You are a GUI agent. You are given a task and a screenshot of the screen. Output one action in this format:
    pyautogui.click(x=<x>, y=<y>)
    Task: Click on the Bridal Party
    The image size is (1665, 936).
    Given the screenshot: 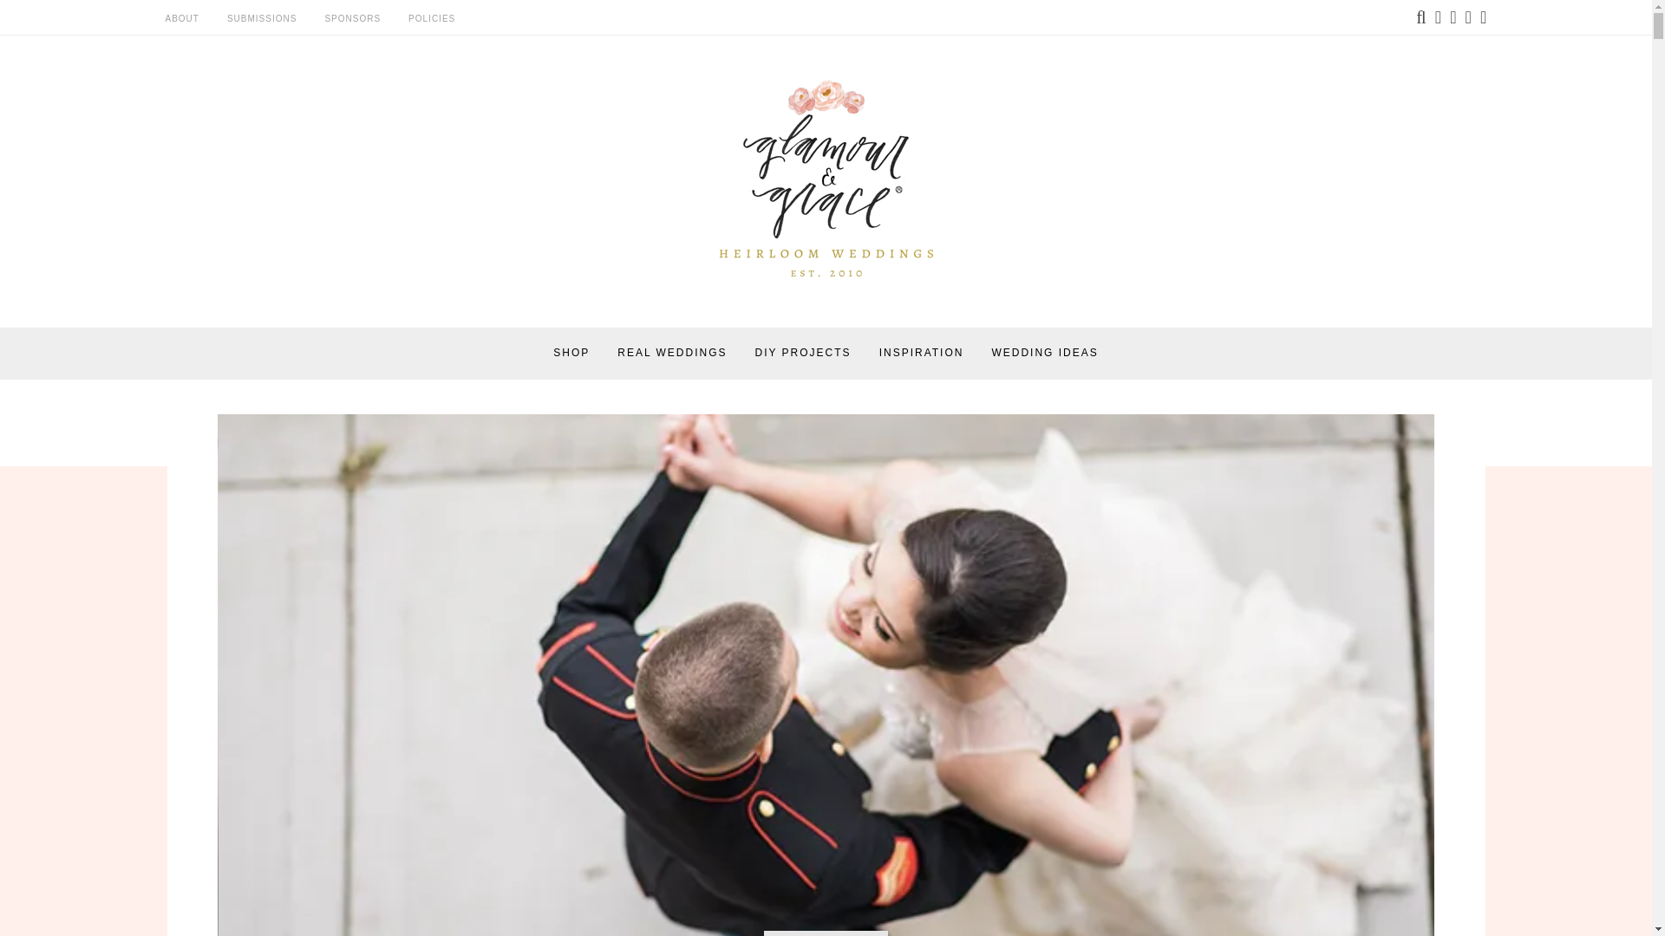 What is the action you would take?
    pyautogui.click(x=826, y=933)
    